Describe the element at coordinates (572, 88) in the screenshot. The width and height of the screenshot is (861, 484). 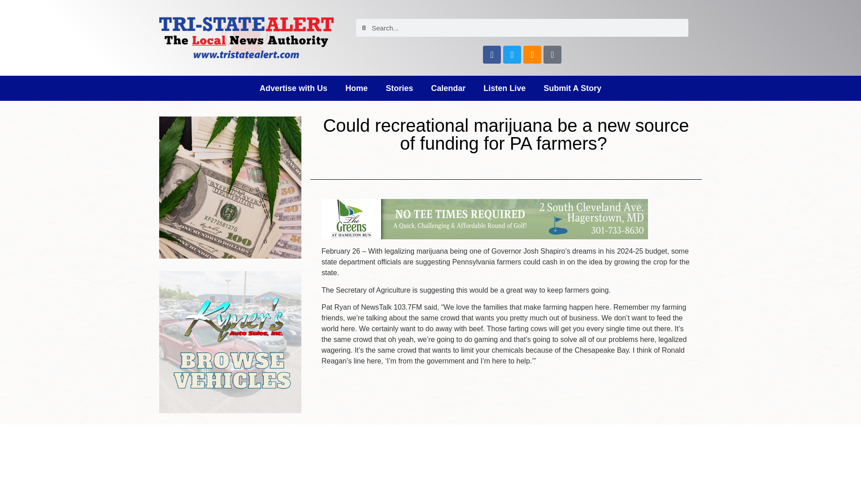
I see `Submit A Story` at that location.